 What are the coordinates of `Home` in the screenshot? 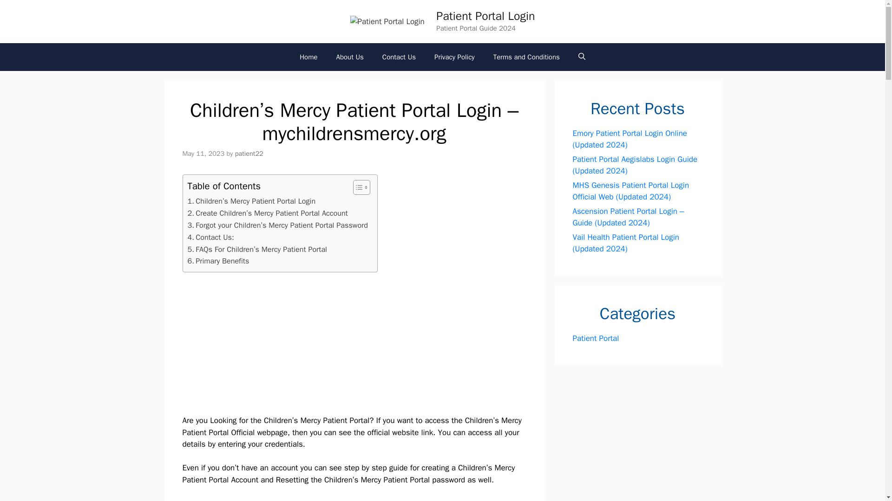 It's located at (308, 57).